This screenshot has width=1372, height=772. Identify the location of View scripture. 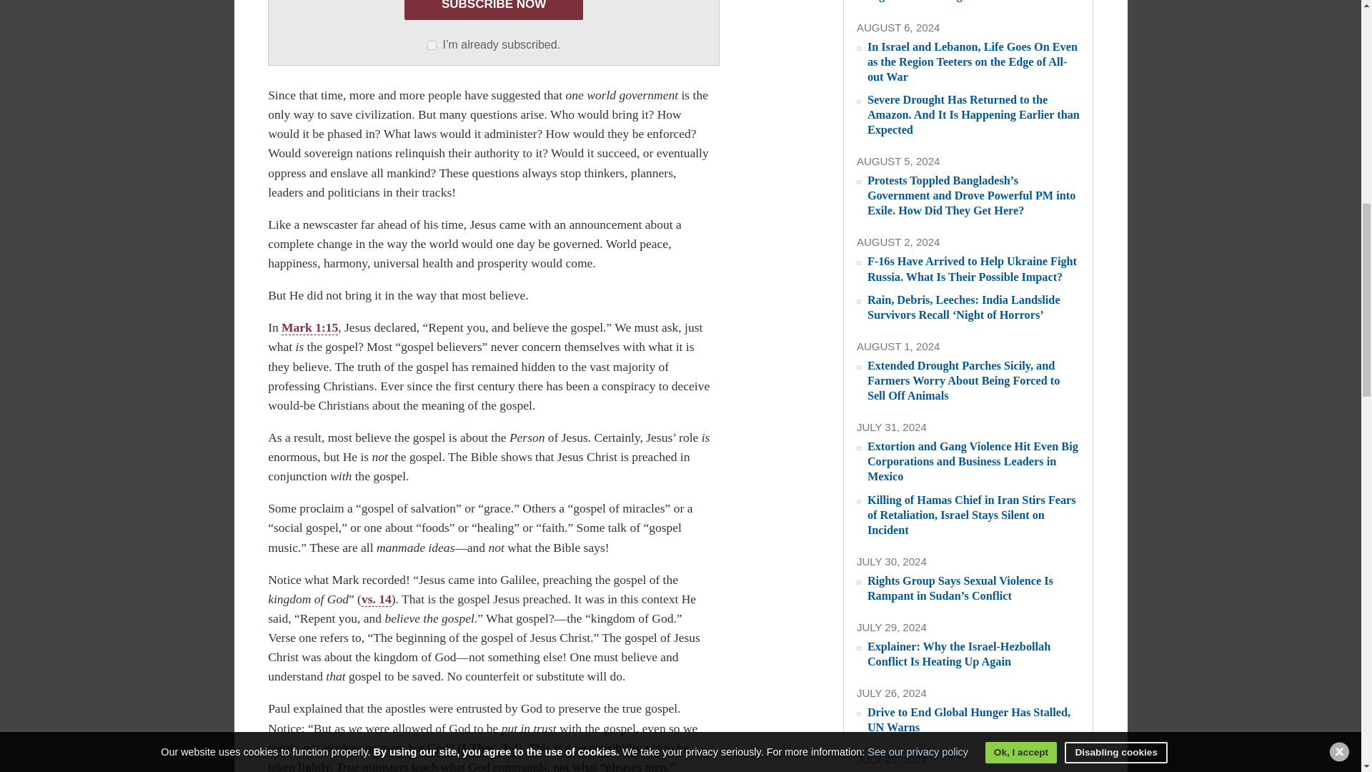
(309, 327).